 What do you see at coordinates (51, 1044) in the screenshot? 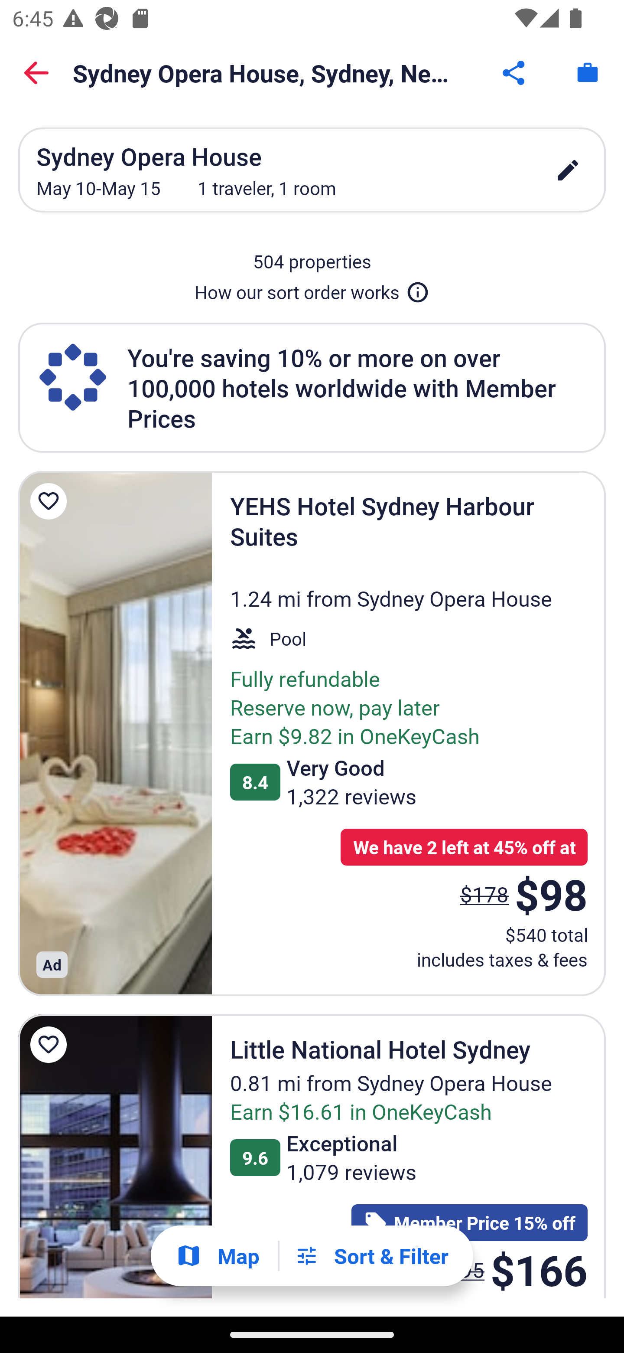
I see `Save Little National Hotel Sydney to a trip` at bounding box center [51, 1044].